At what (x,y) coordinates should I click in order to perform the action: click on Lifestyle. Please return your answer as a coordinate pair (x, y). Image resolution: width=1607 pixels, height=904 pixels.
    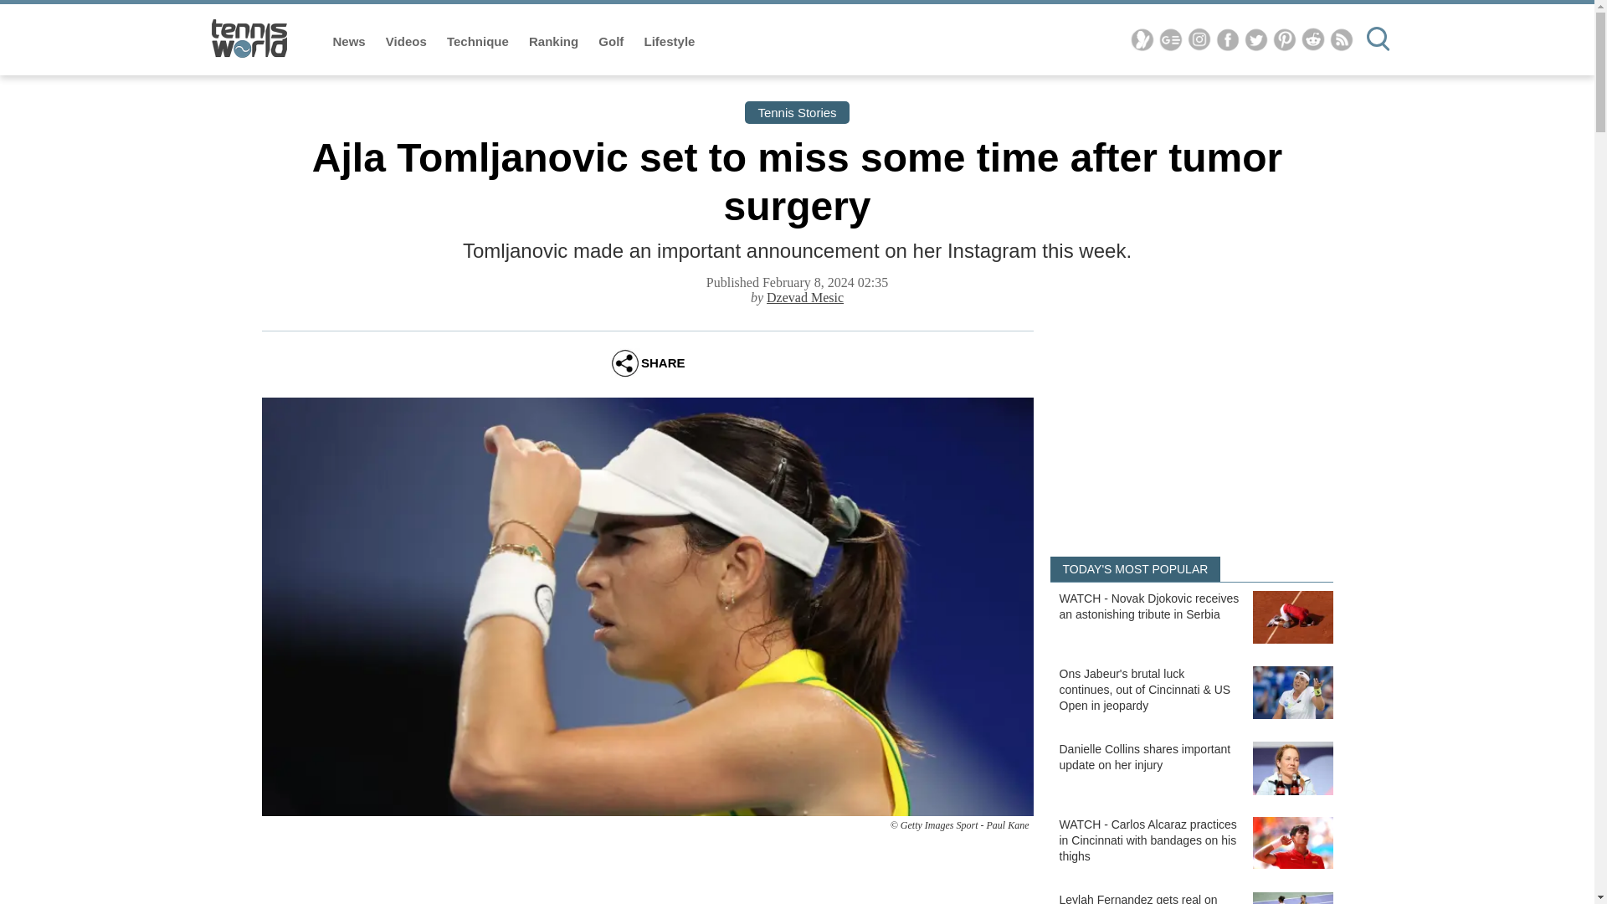
    Looking at the image, I should click on (670, 42).